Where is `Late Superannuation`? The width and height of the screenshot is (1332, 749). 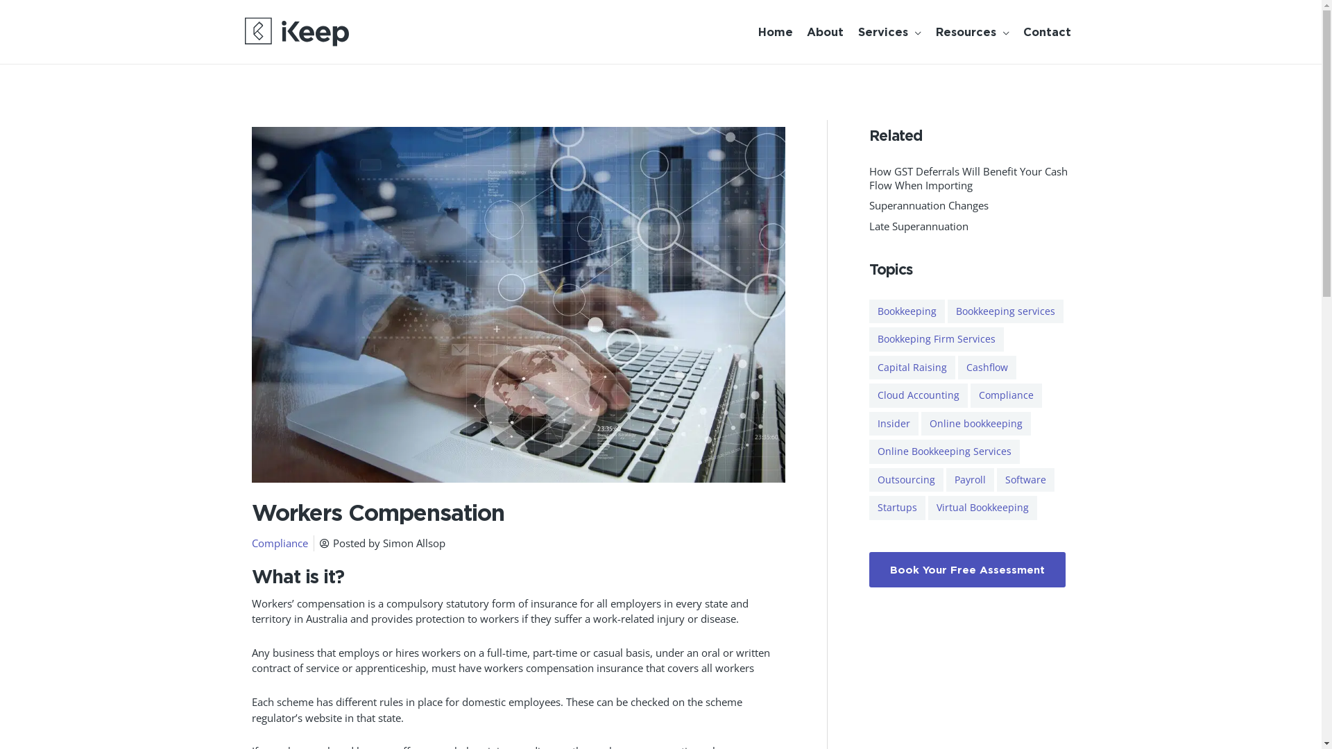
Late Superannuation is located at coordinates (919, 226).